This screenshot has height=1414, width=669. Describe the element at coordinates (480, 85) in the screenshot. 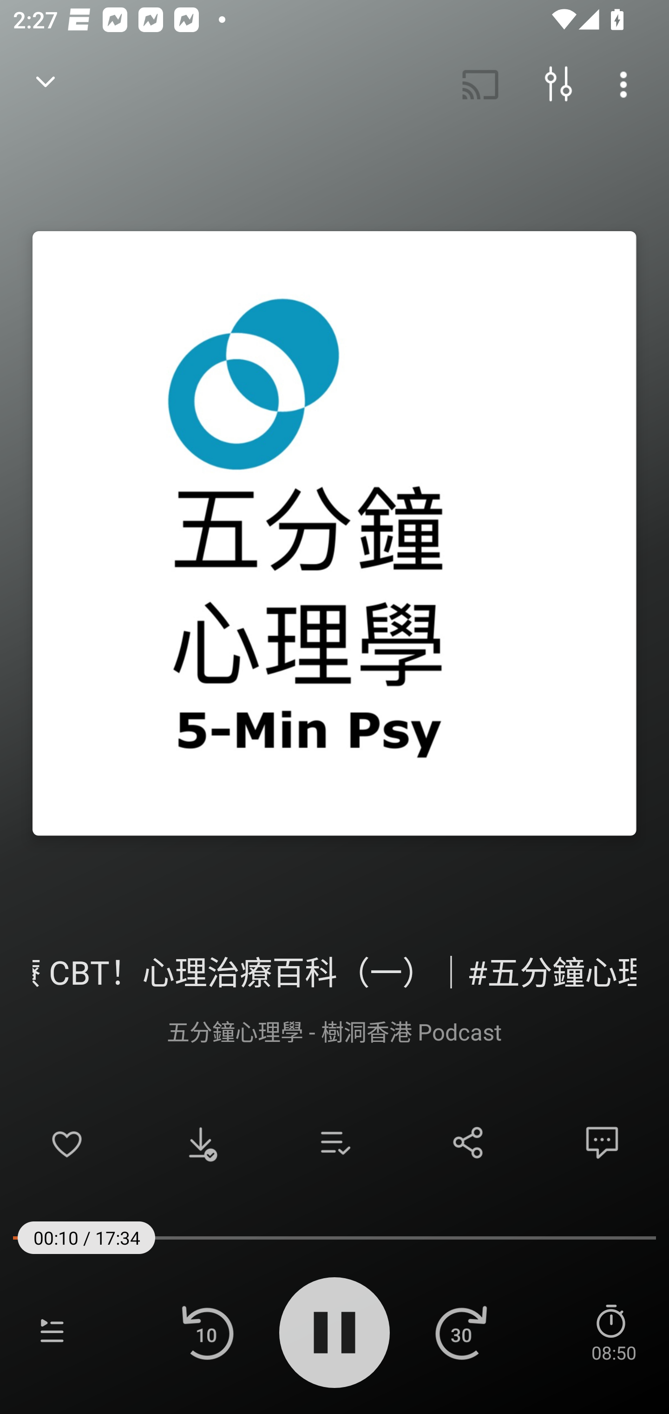

I see `Cast. Disconnected` at that location.